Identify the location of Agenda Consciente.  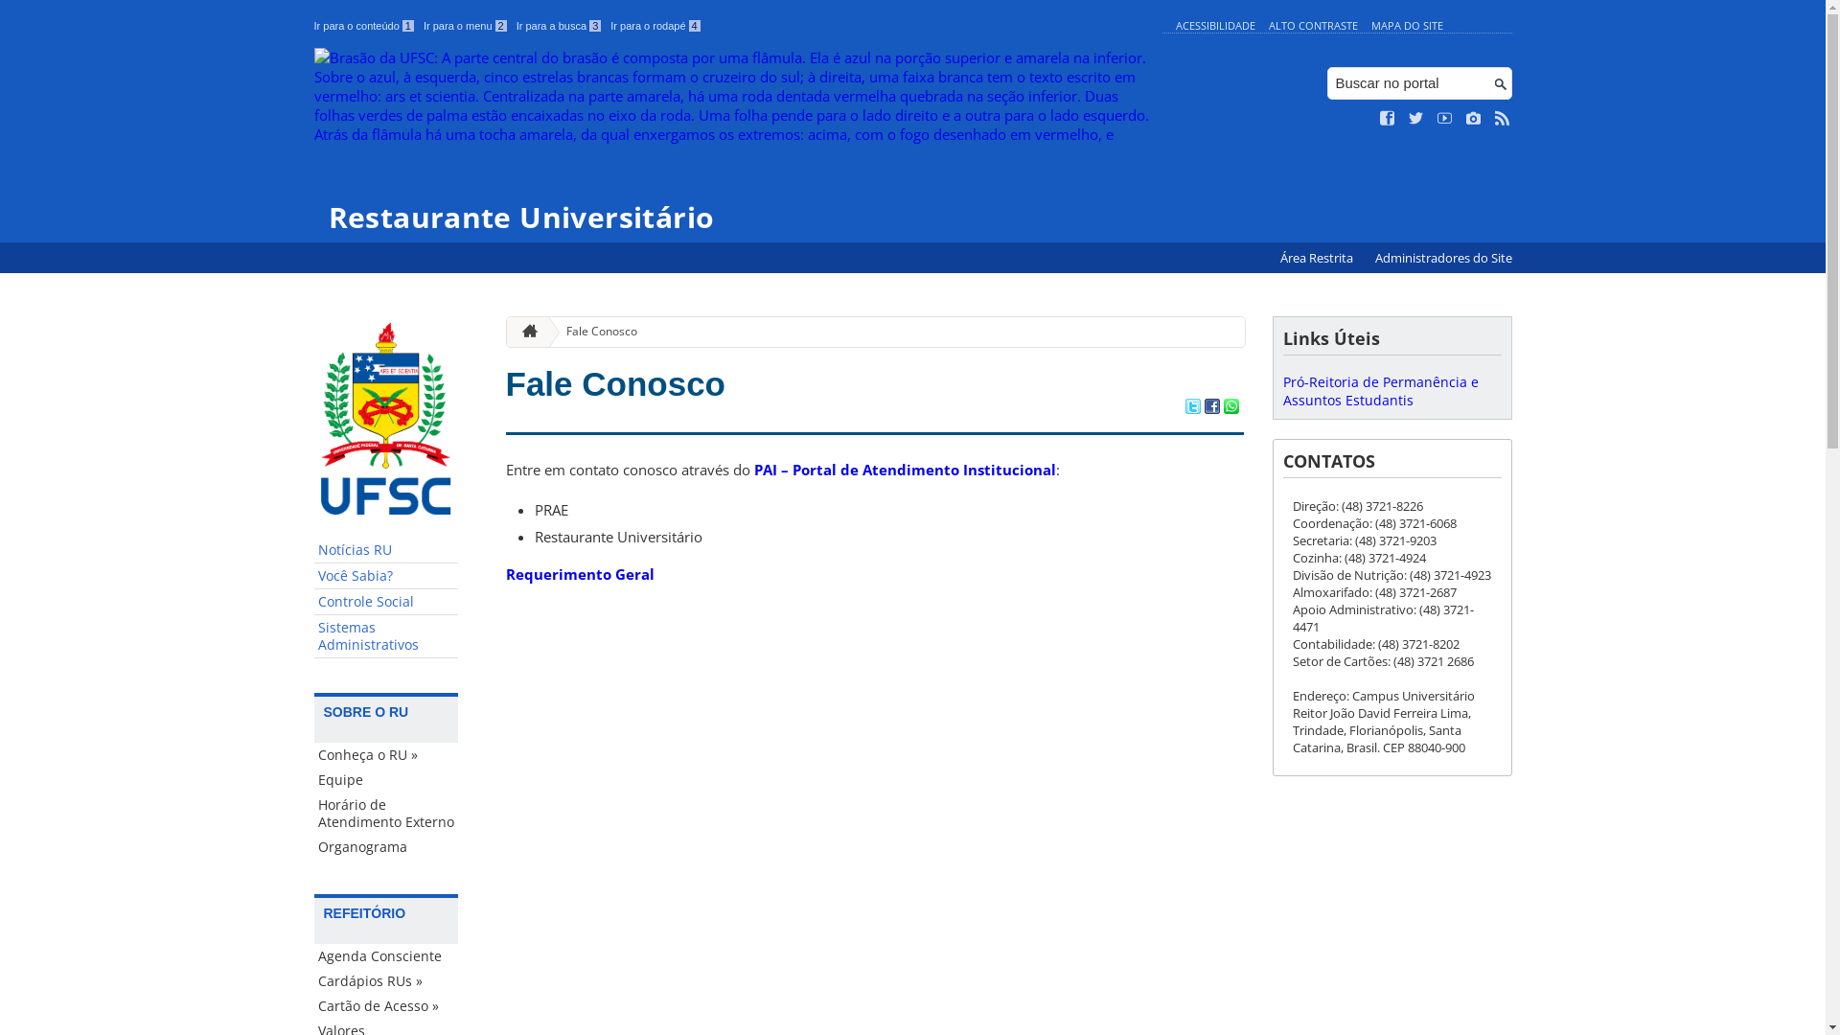
(386, 956).